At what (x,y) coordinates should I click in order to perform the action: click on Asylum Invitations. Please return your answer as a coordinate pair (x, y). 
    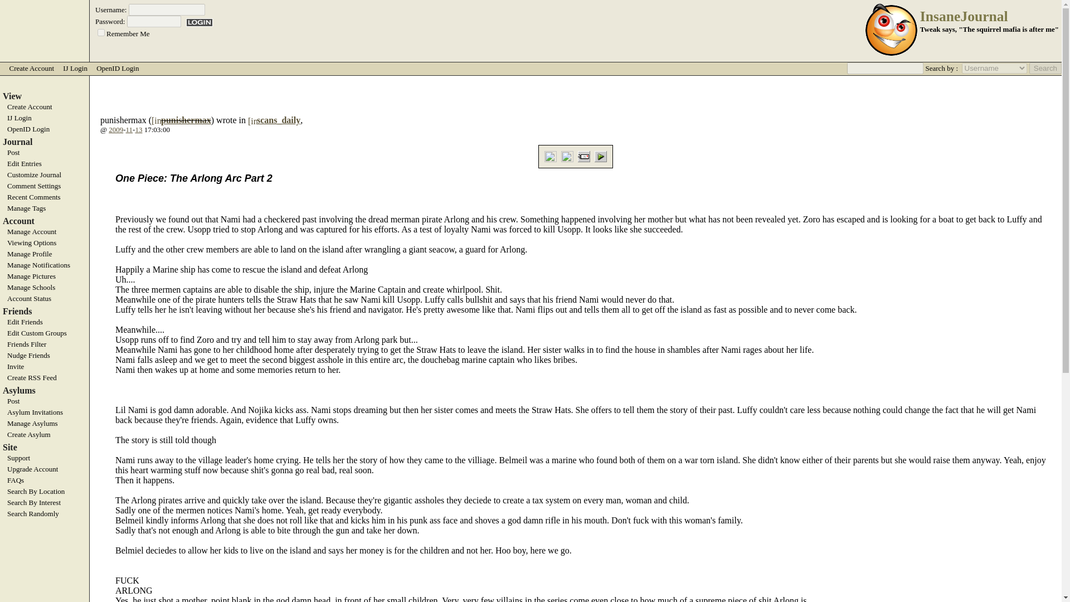
    Looking at the image, I should click on (45, 412).